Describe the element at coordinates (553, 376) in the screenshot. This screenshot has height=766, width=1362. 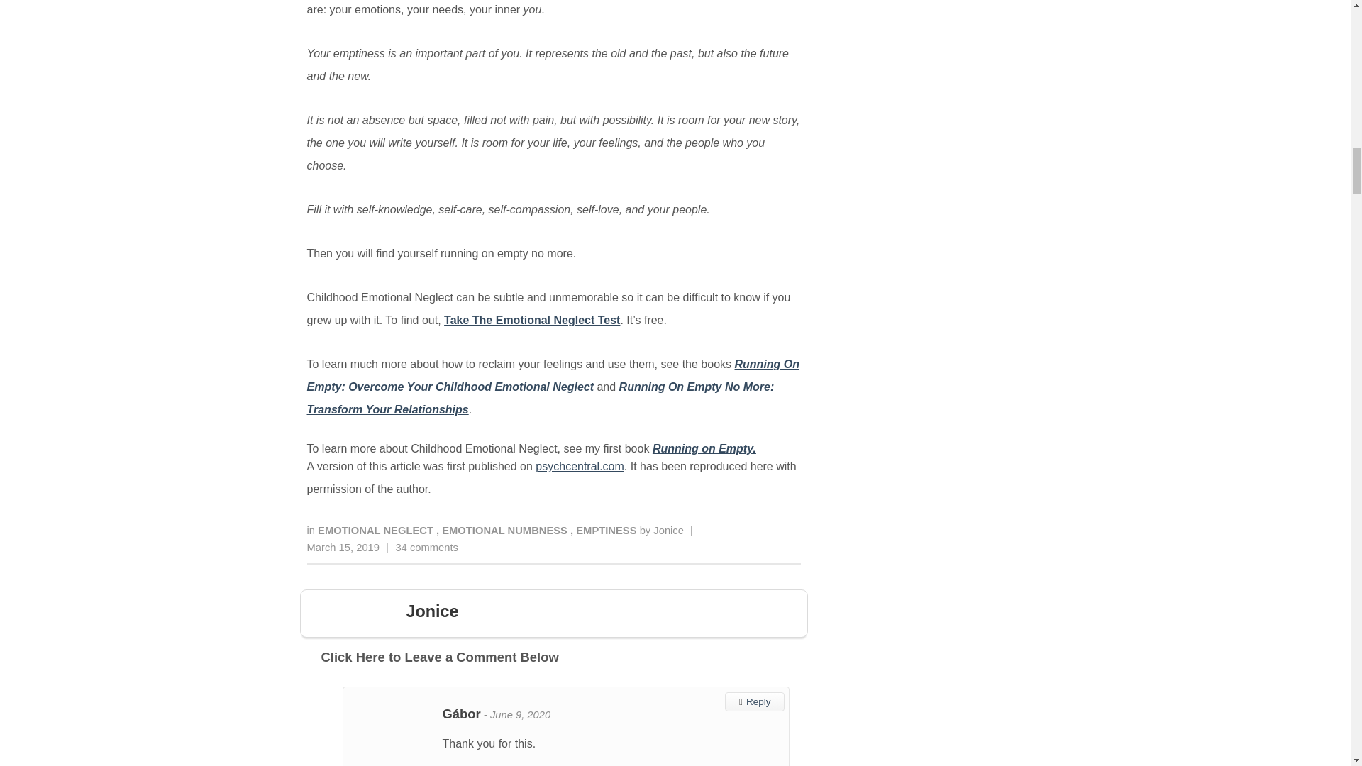
I see `Running On Empty: Overcome Your Childhood Emotional Neglect` at that location.